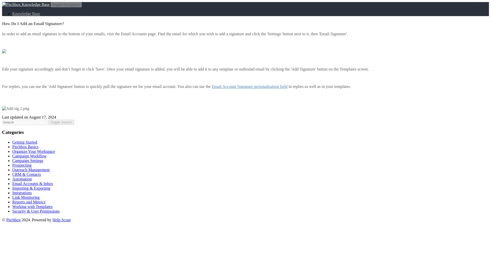  What do you see at coordinates (29, 156) in the screenshot?
I see `Campaign Workflow` at bounding box center [29, 156].